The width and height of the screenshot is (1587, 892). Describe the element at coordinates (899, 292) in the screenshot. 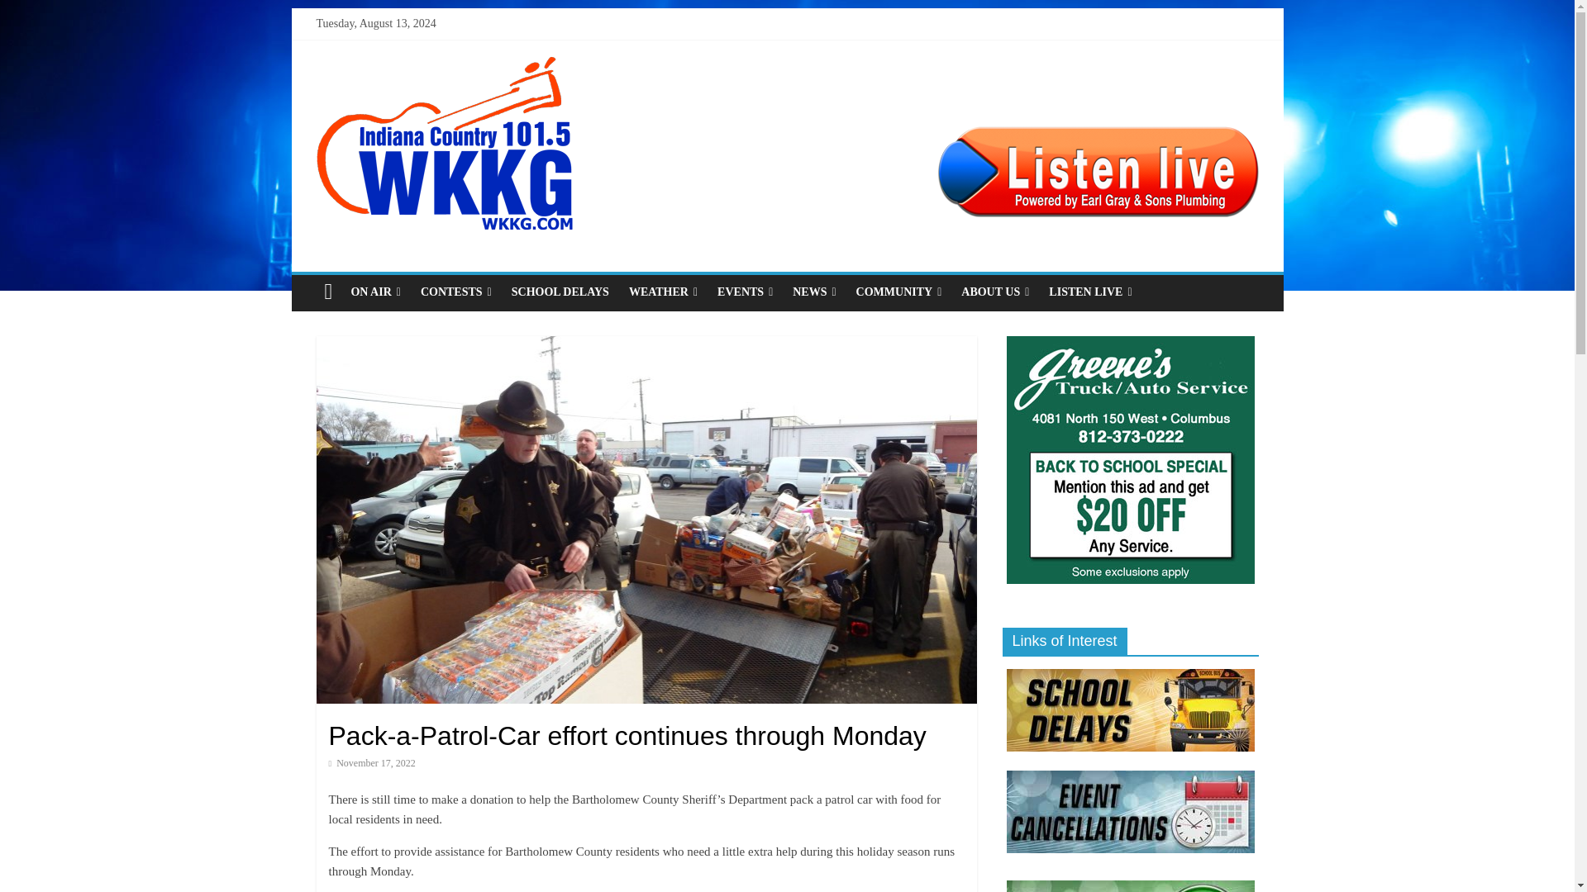

I see `COMMUNITY` at that location.